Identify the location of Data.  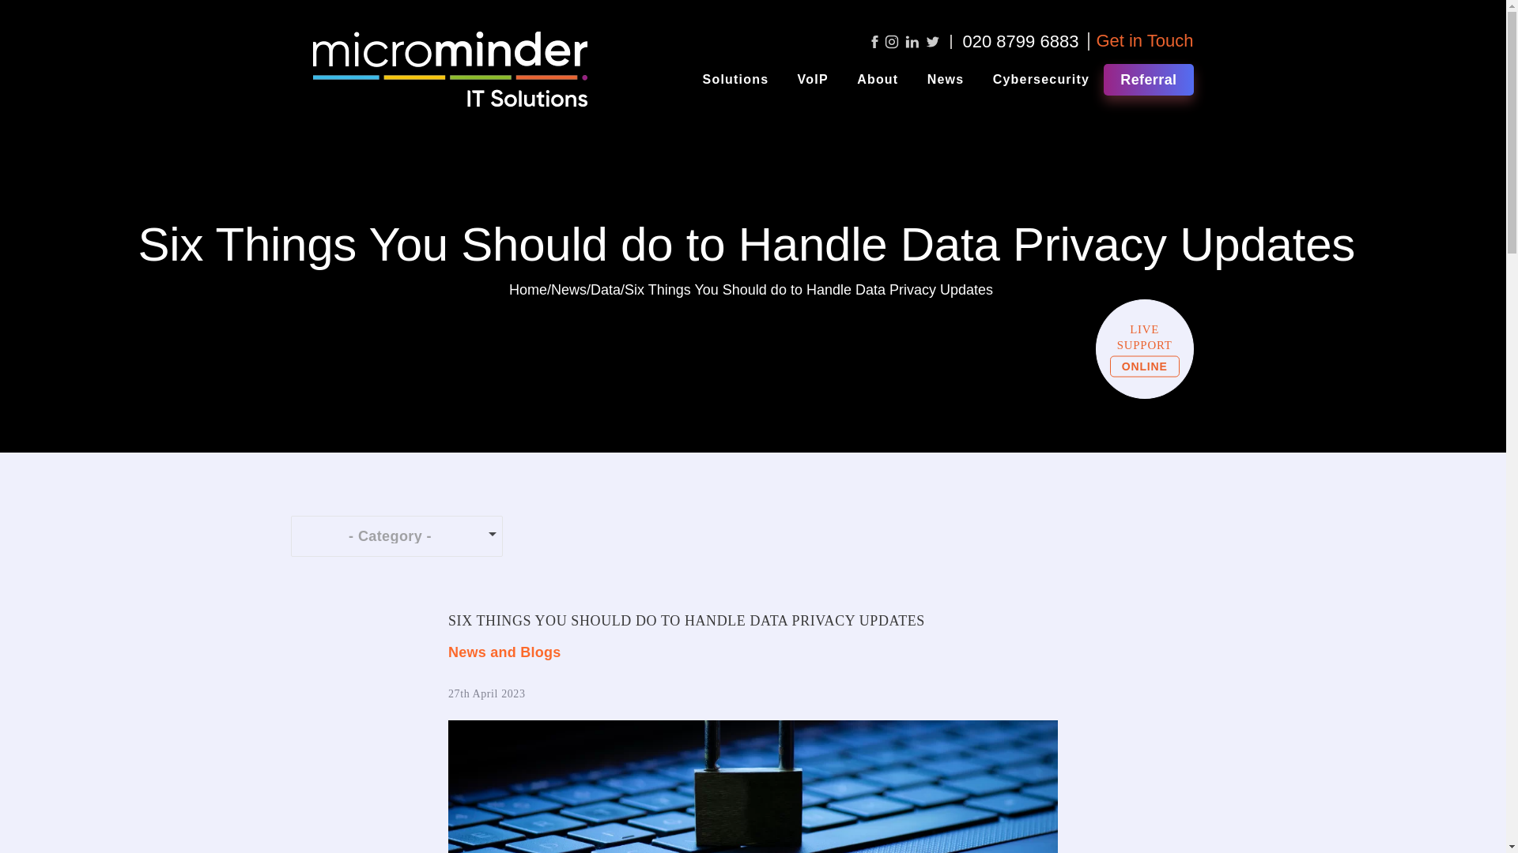
(606, 289).